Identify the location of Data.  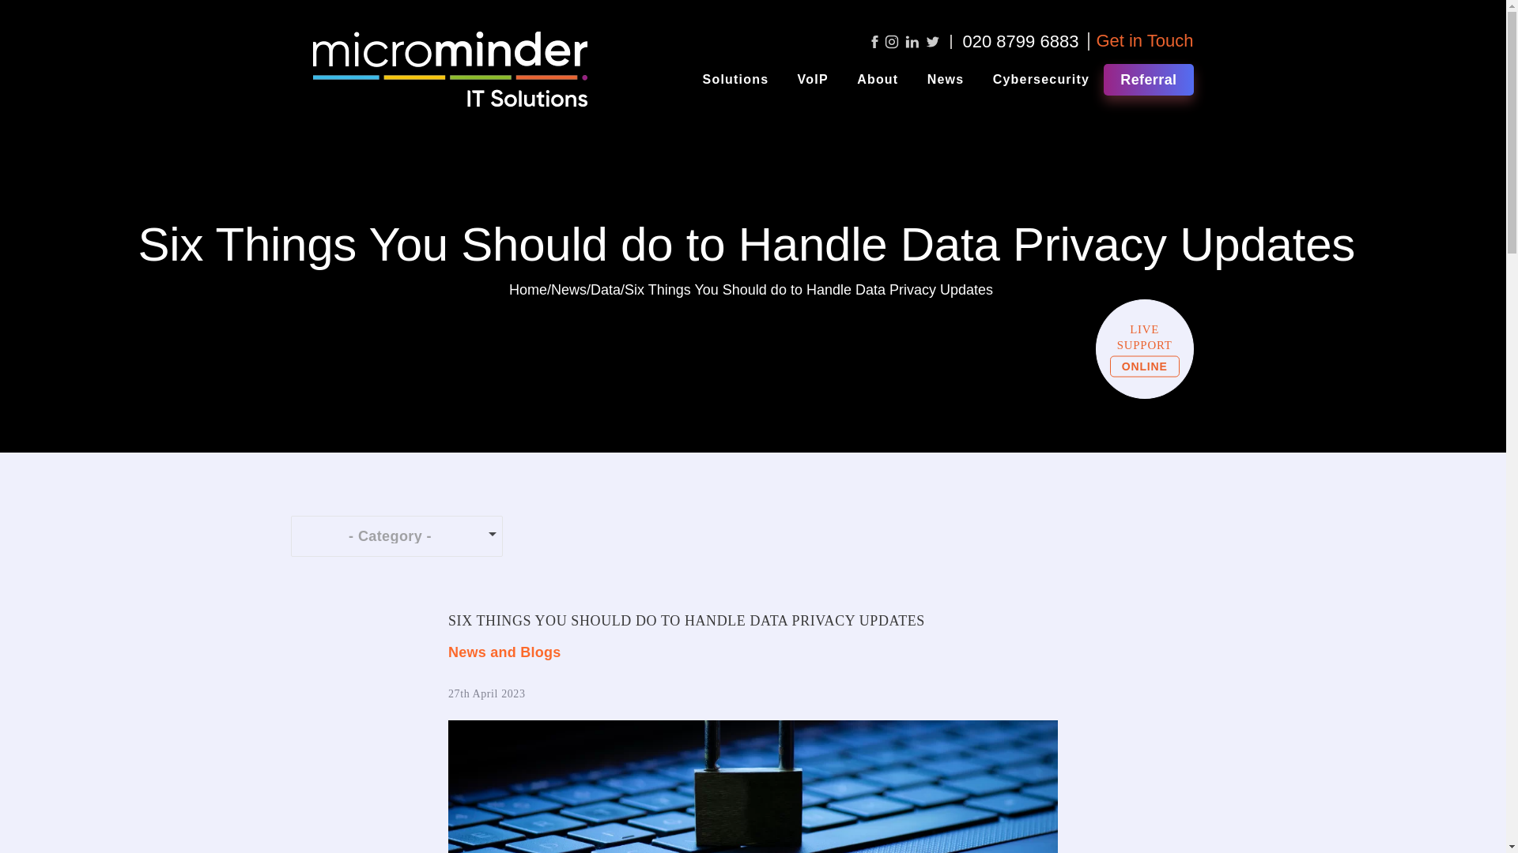
(606, 289).